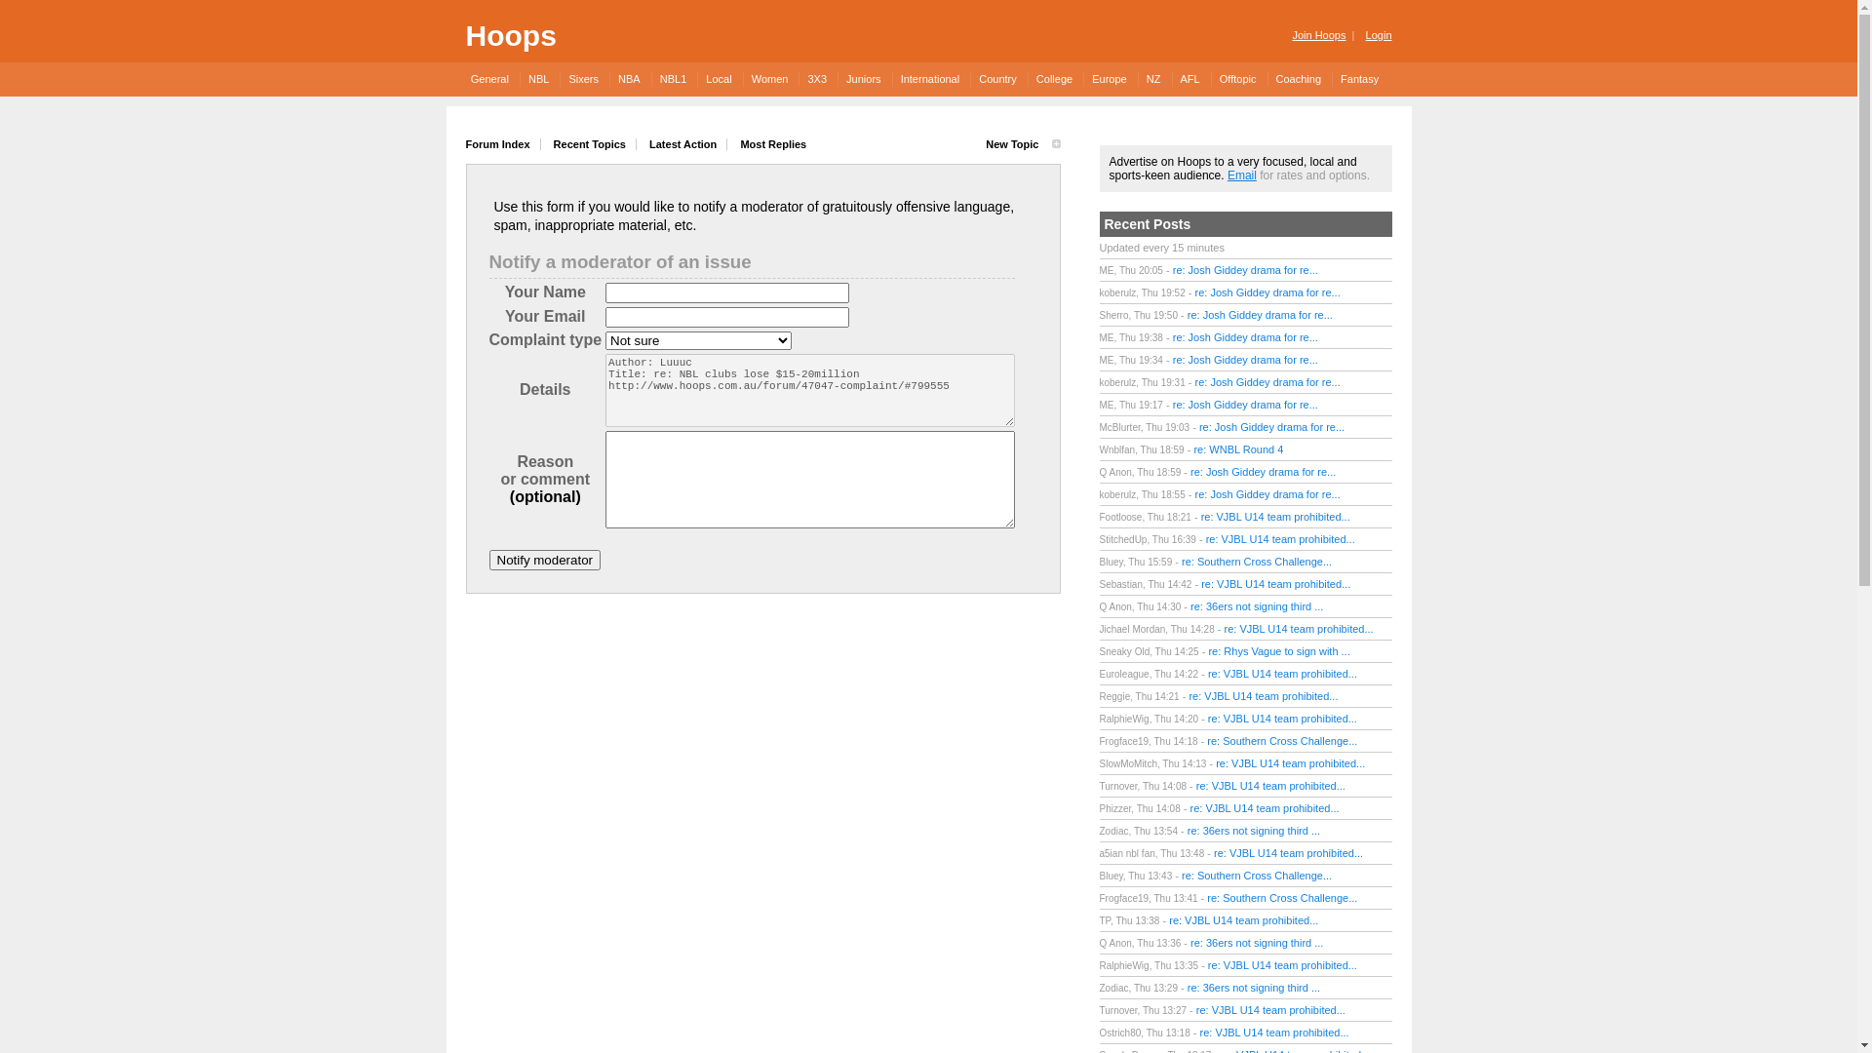 The width and height of the screenshot is (1872, 1053). What do you see at coordinates (996, 79) in the screenshot?
I see `Country` at bounding box center [996, 79].